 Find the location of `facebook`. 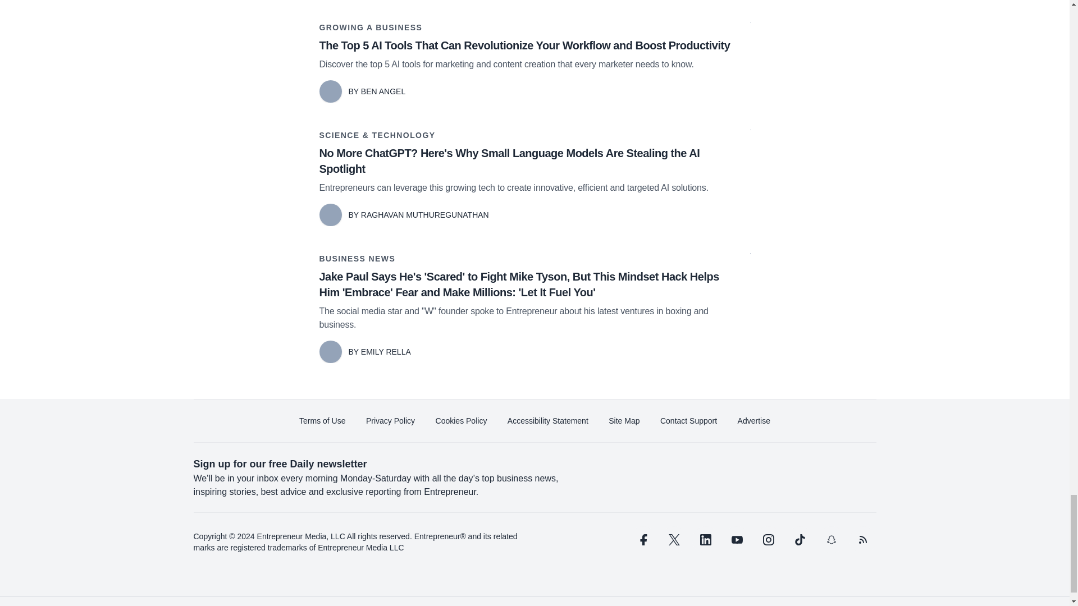

facebook is located at coordinates (642, 540).